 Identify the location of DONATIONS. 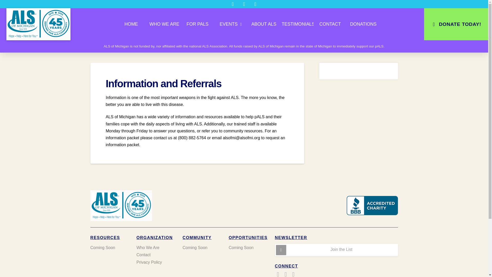
(363, 24).